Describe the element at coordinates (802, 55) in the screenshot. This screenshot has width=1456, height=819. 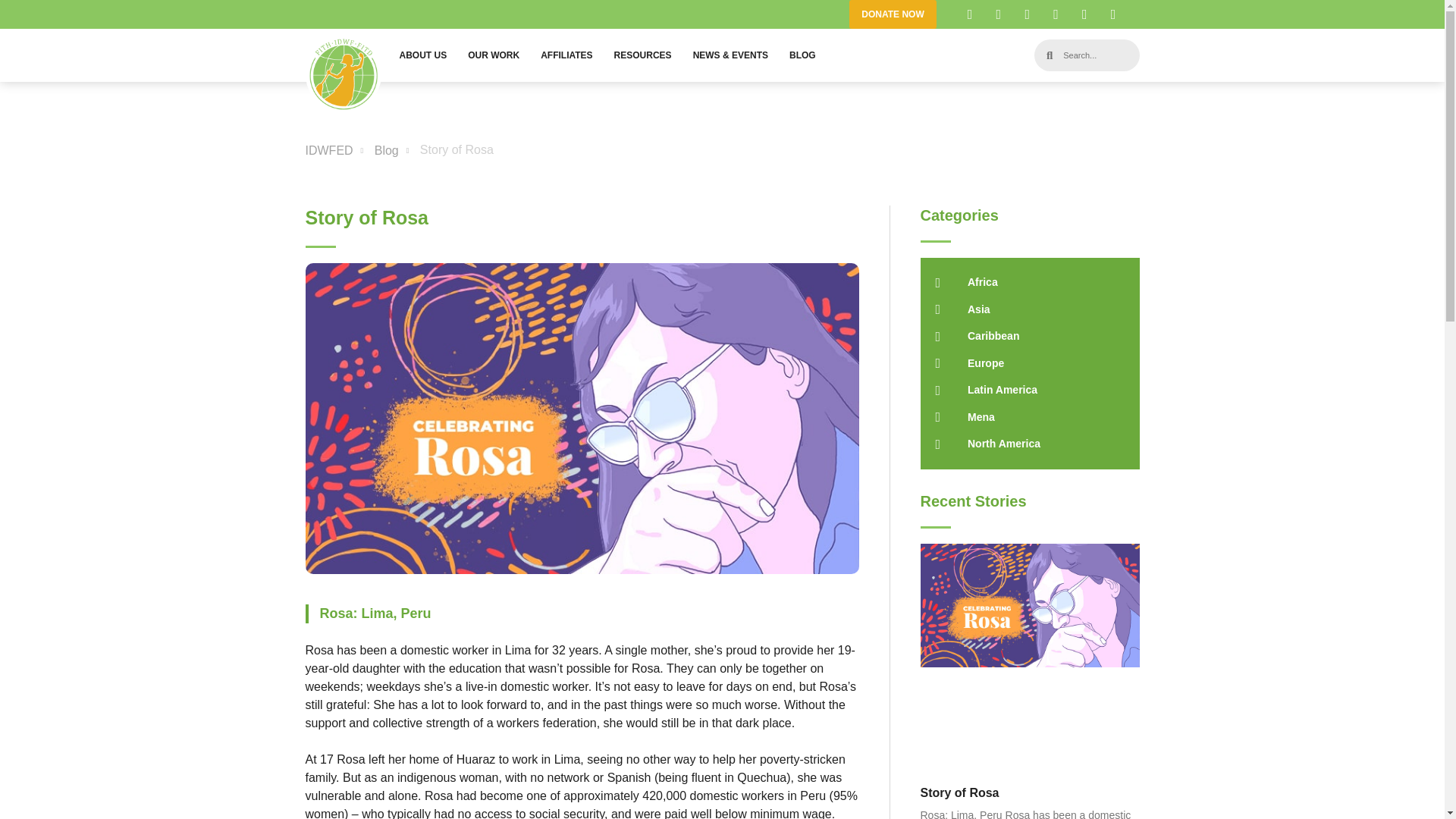
I see `BLOG` at that location.